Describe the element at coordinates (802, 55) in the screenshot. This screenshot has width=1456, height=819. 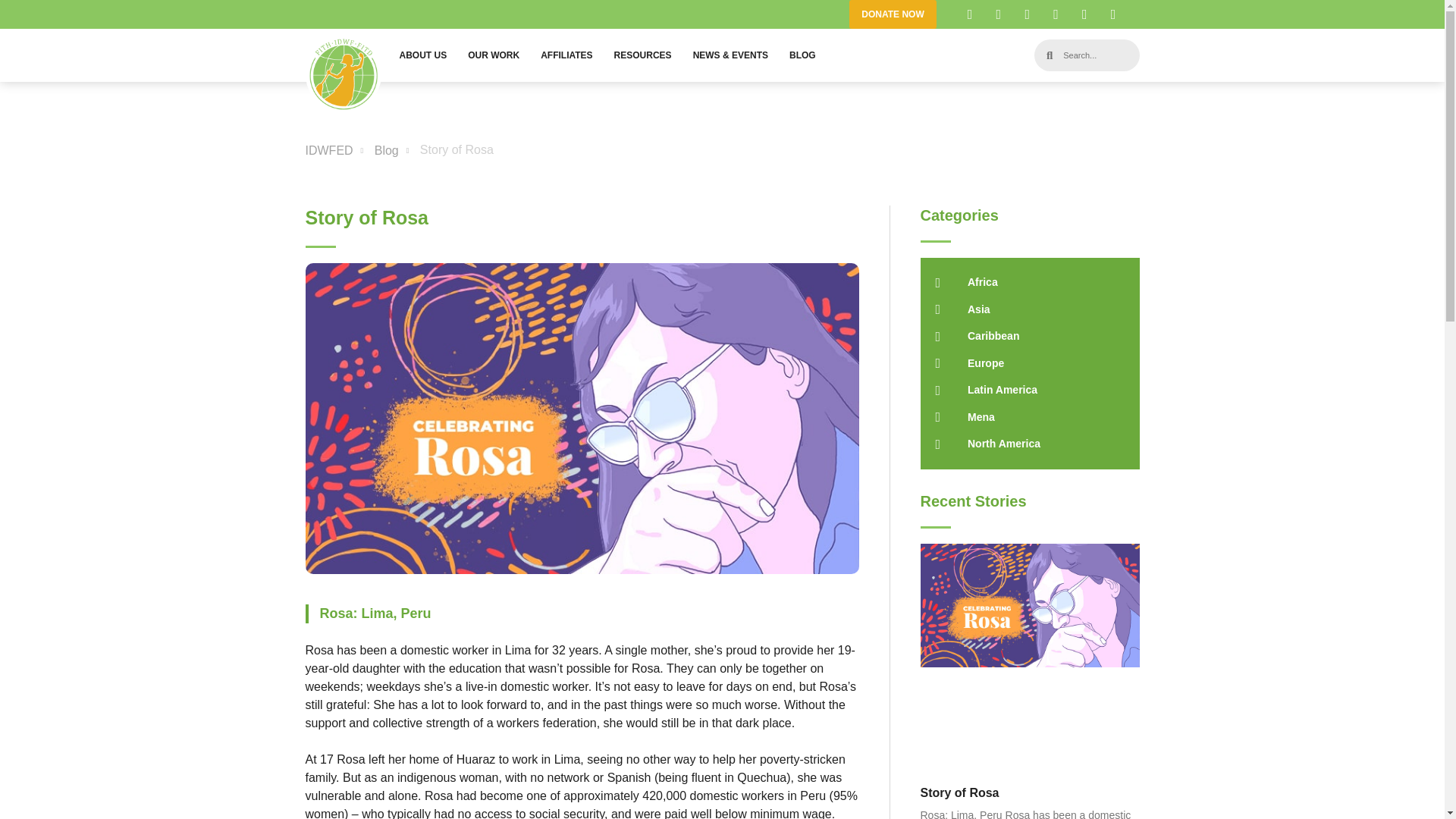
I see `BLOG` at that location.